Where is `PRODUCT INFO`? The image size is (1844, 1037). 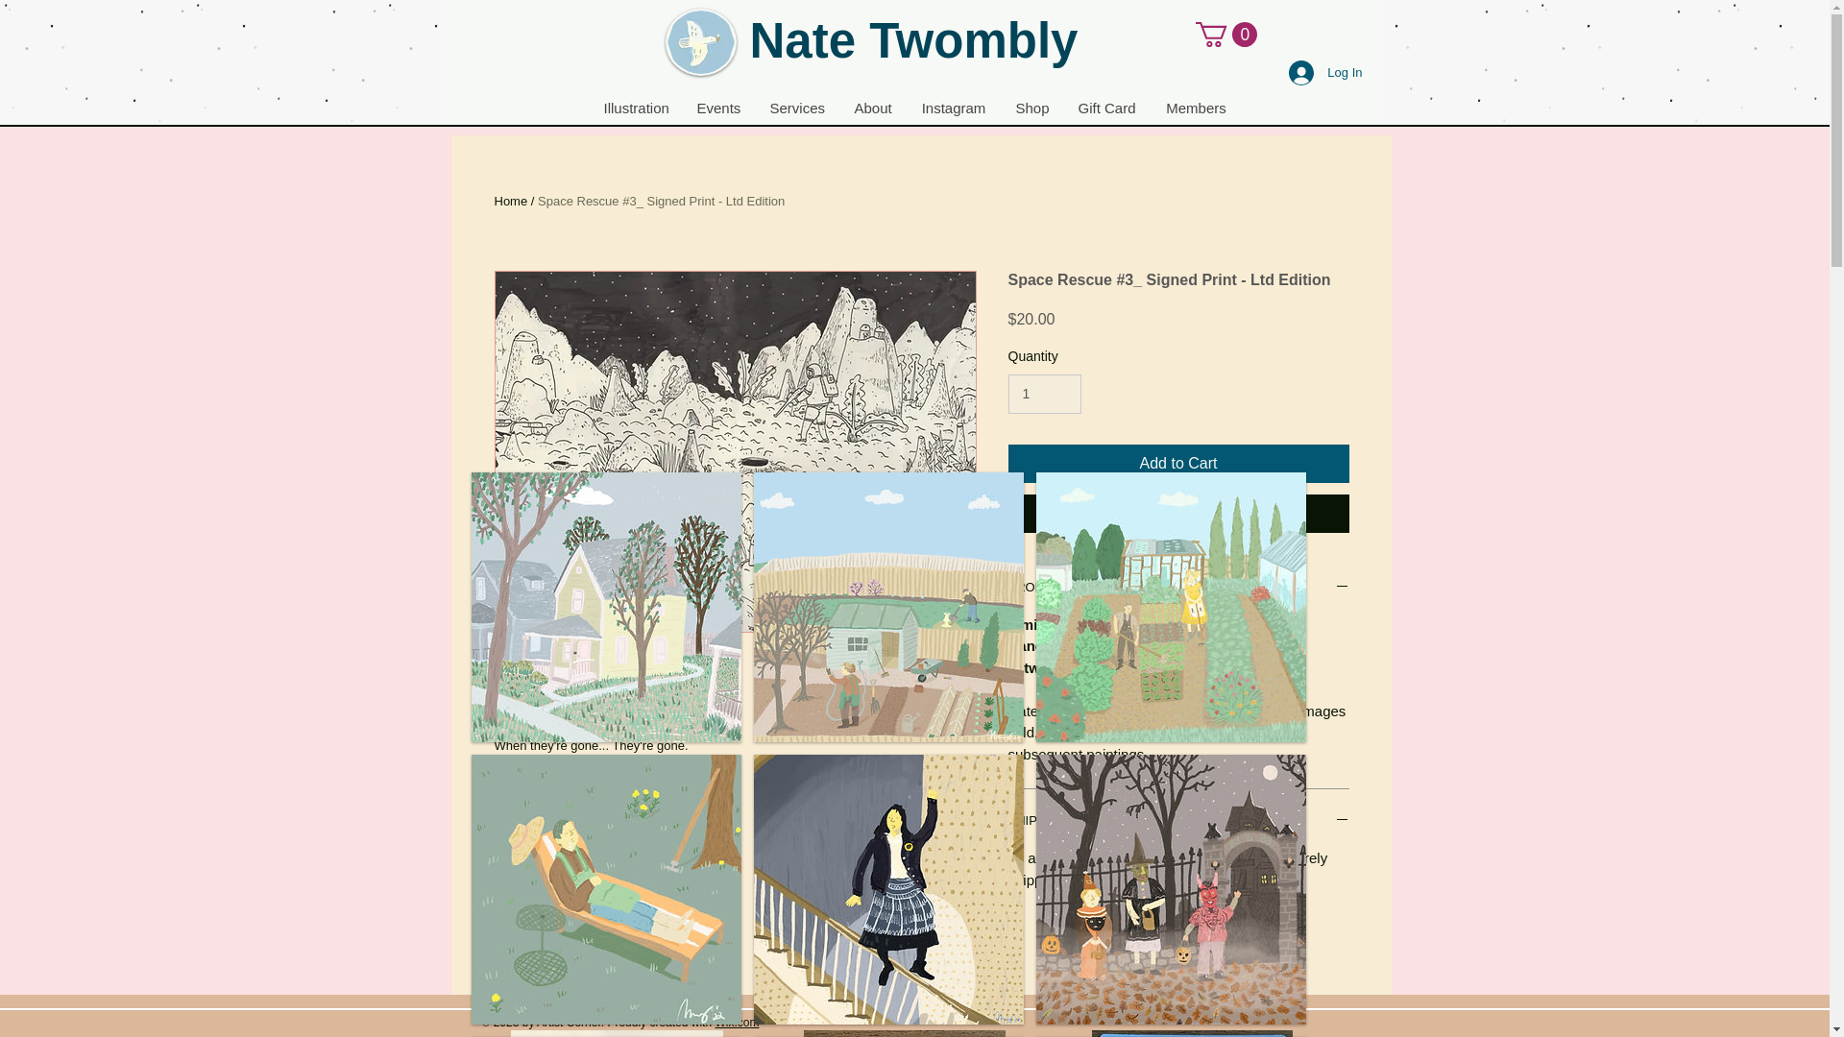
PRODUCT INFO is located at coordinates (1179, 588).